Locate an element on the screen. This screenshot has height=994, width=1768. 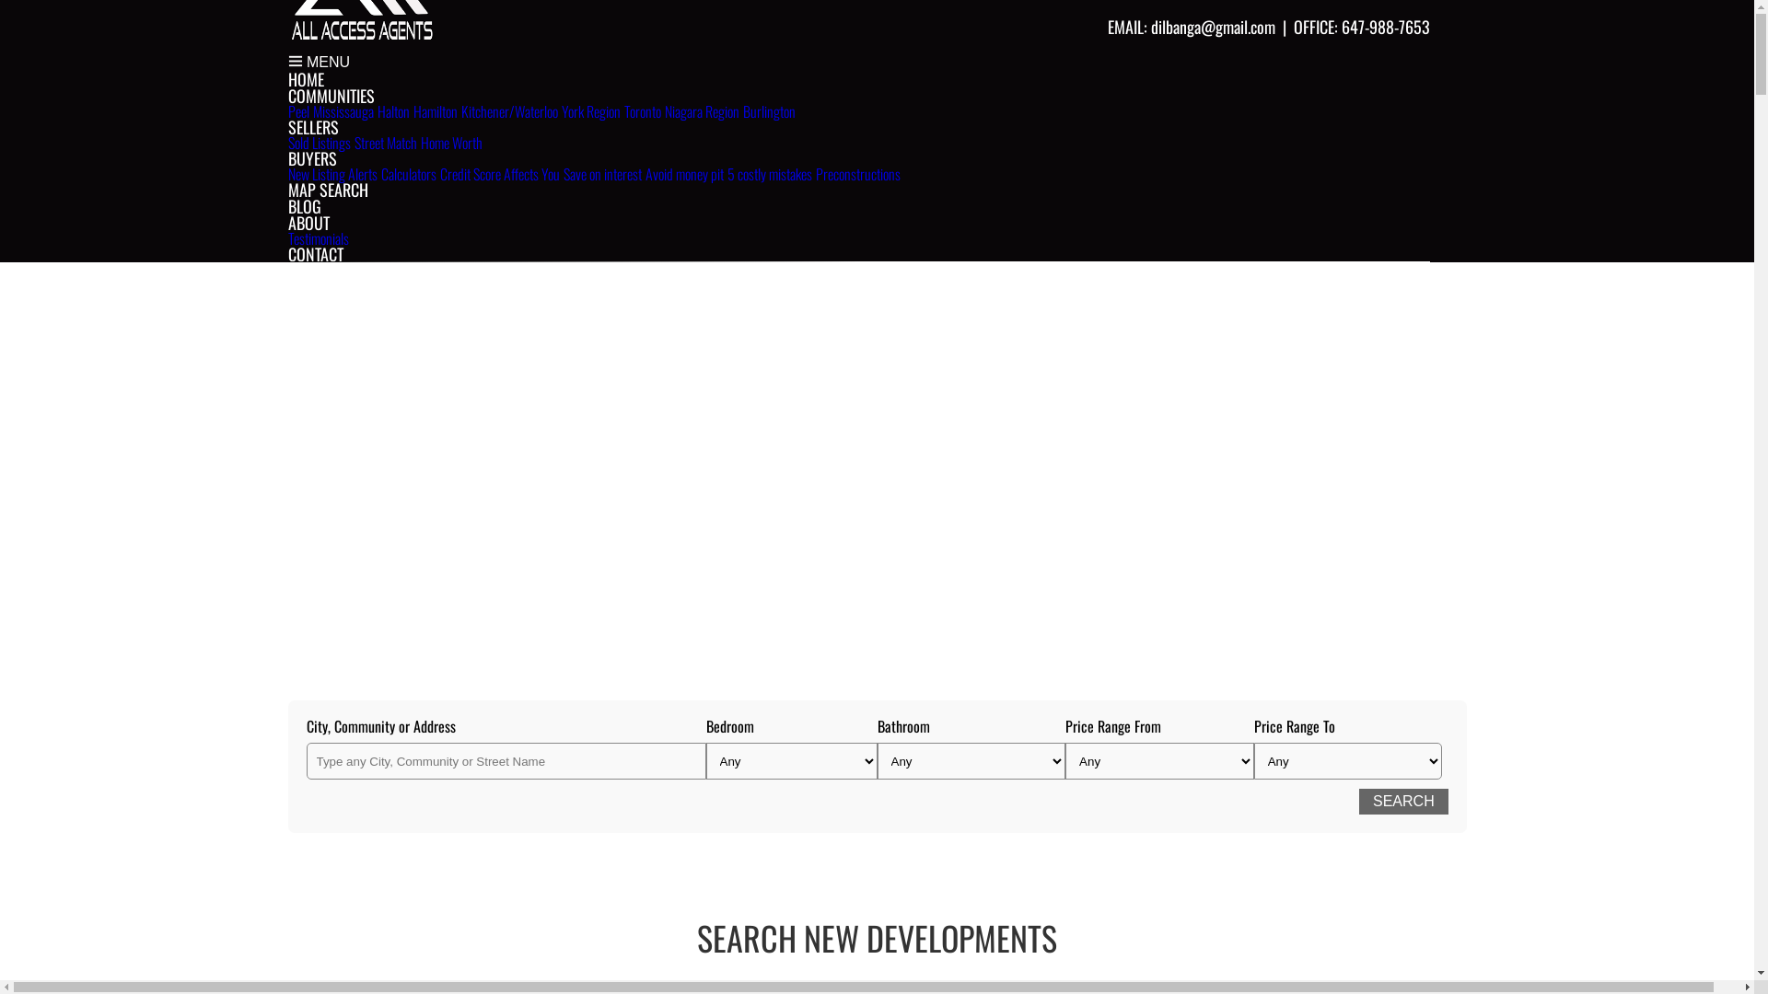
SEARCH is located at coordinates (1403, 802).